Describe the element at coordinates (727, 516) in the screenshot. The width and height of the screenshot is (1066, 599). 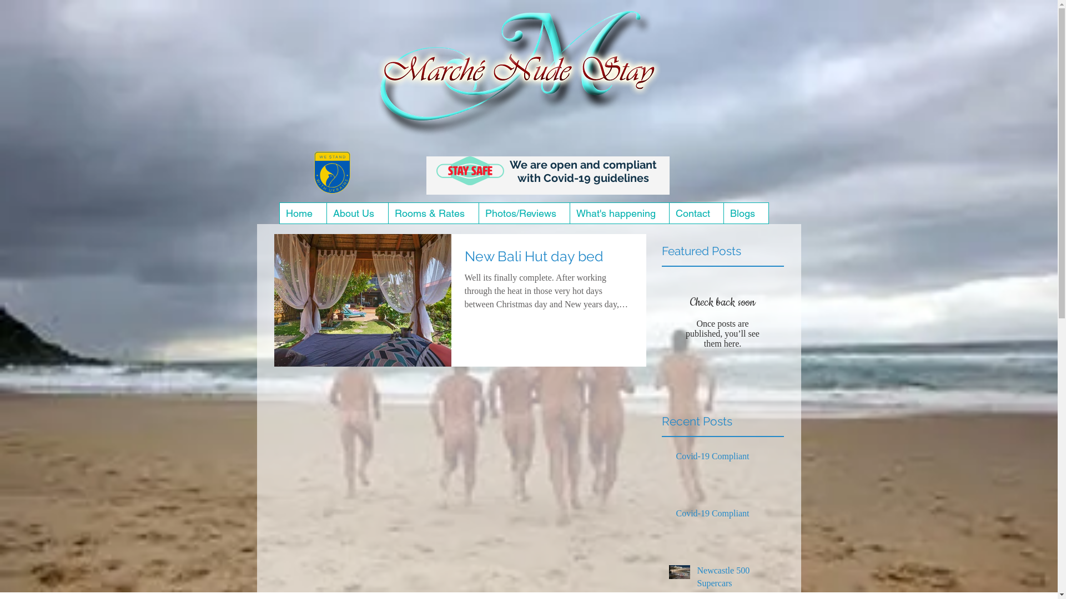
I see `Covid-19 Compliant` at that location.